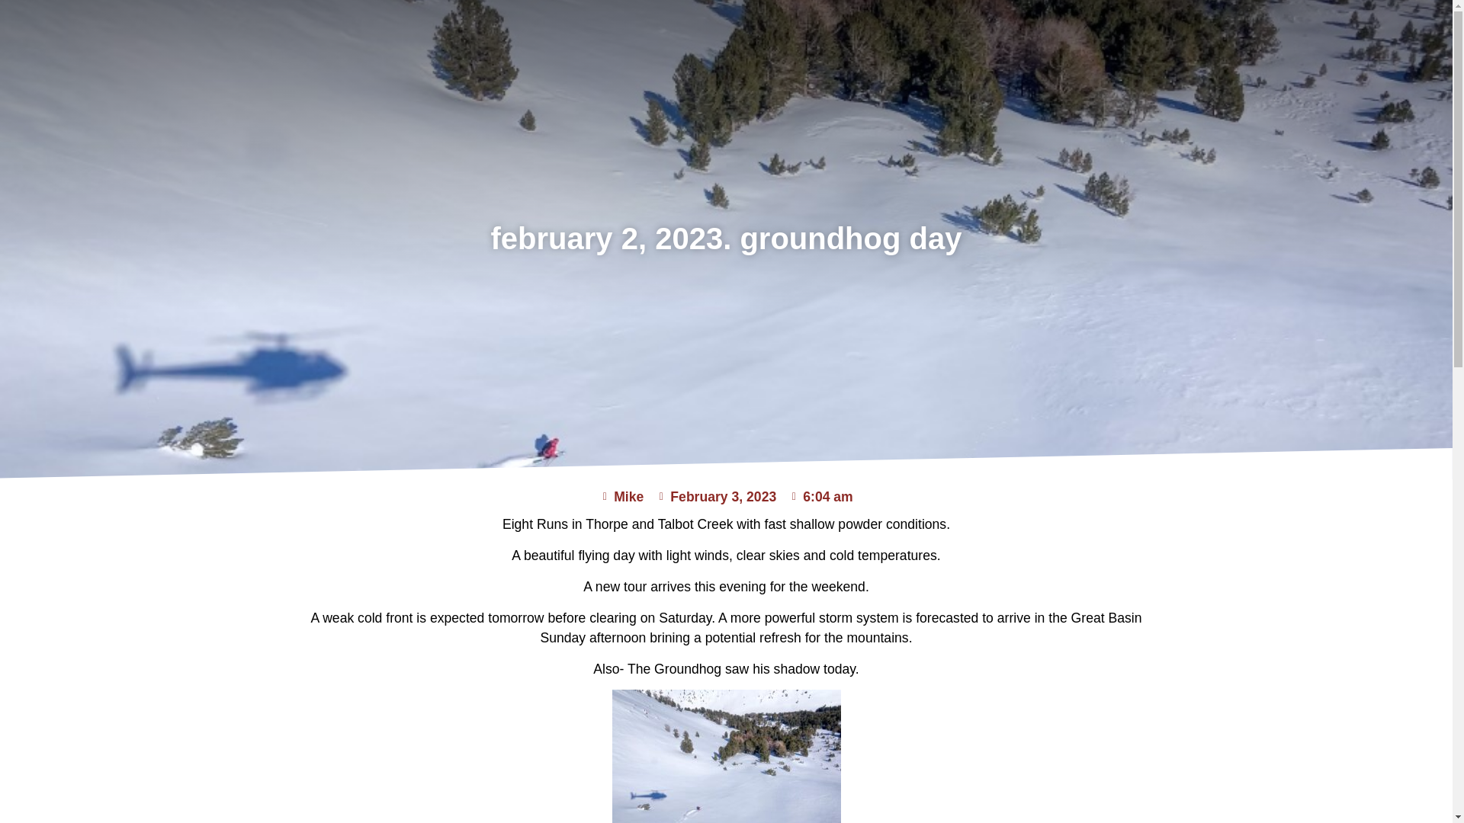 This screenshot has width=1464, height=823. Describe the element at coordinates (1119, 24) in the screenshot. I see `conditions` at that location.